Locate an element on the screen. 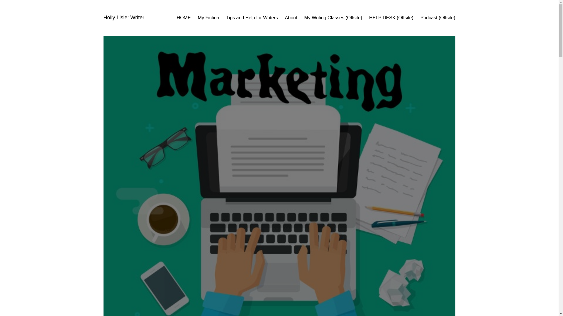 The height and width of the screenshot is (316, 563). Tips and Help for Writers is located at coordinates (252, 18).